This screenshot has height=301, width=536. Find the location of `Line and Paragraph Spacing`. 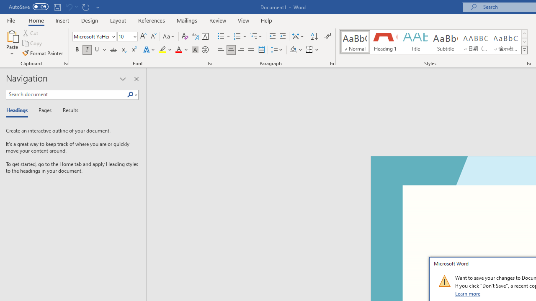

Line and Paragraph Spacing is located at coordinates (277, 50).